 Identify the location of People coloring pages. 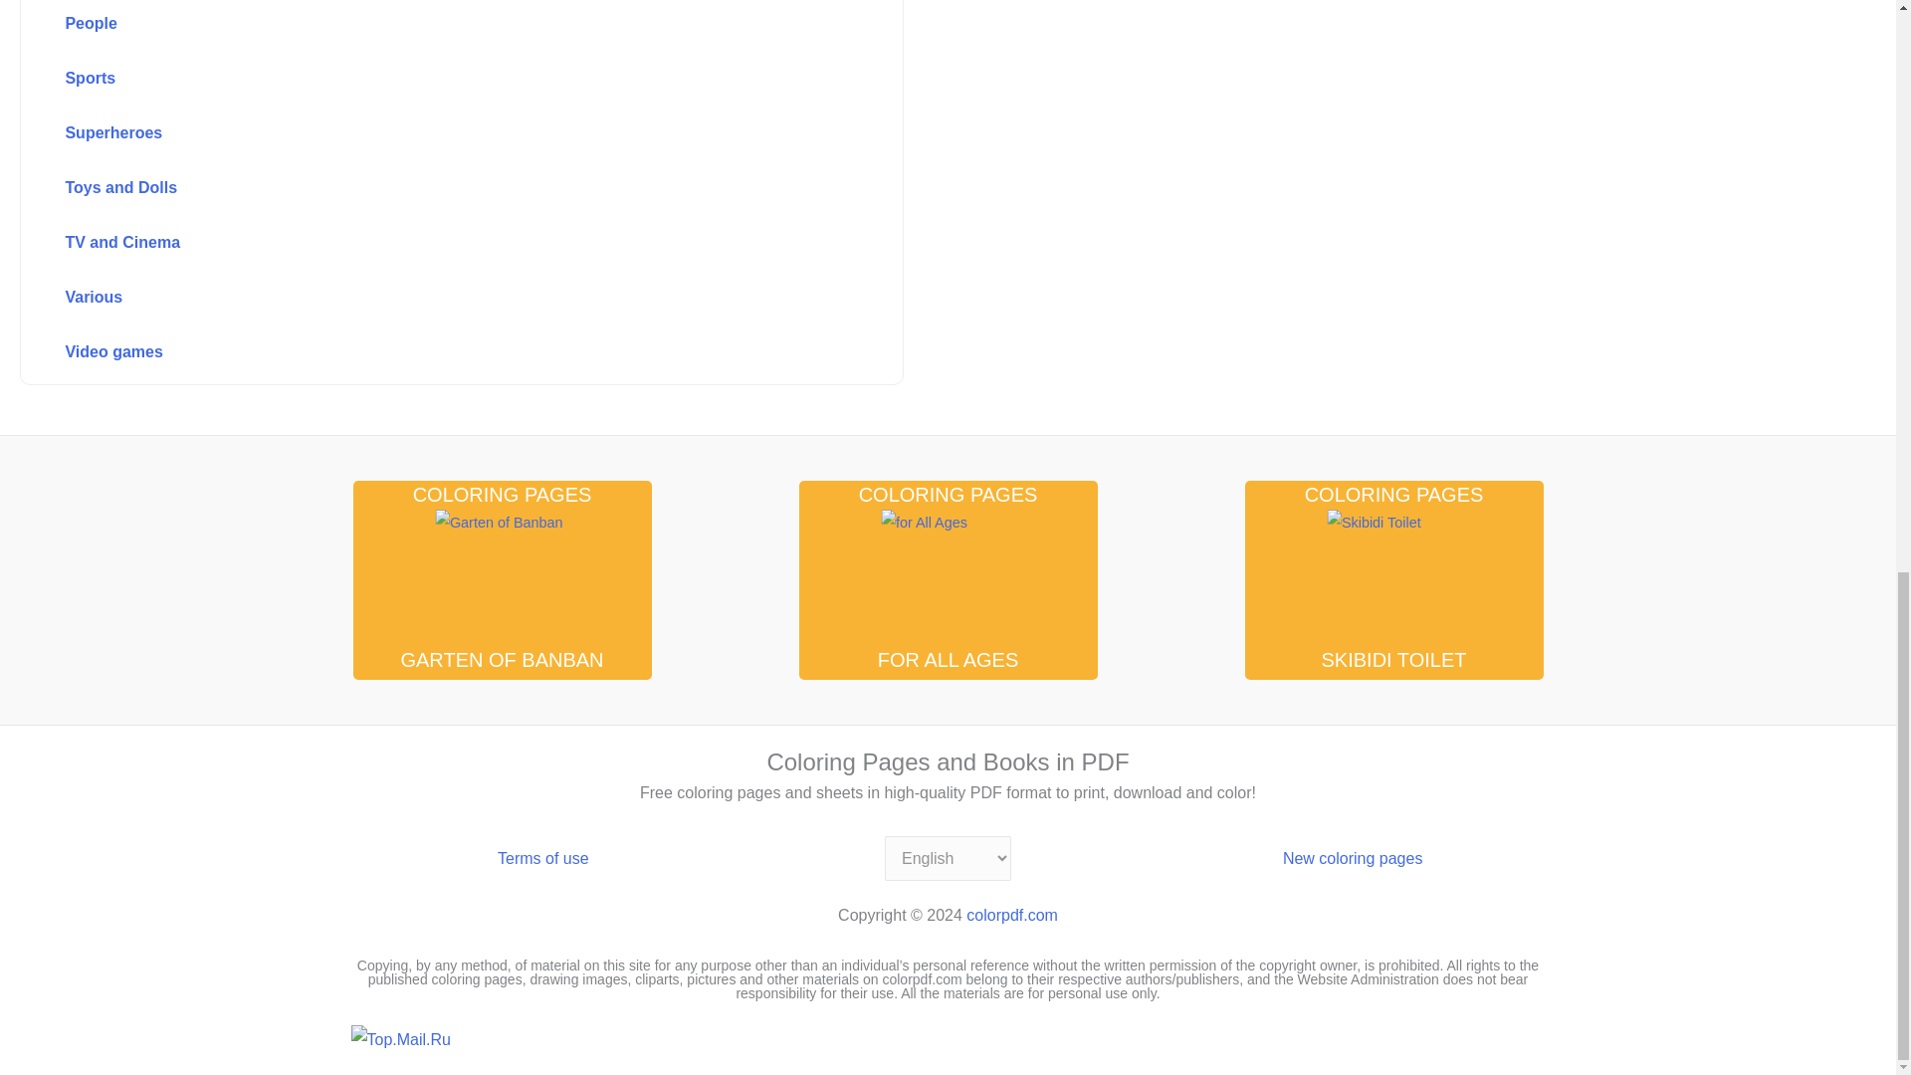
(417, 25).